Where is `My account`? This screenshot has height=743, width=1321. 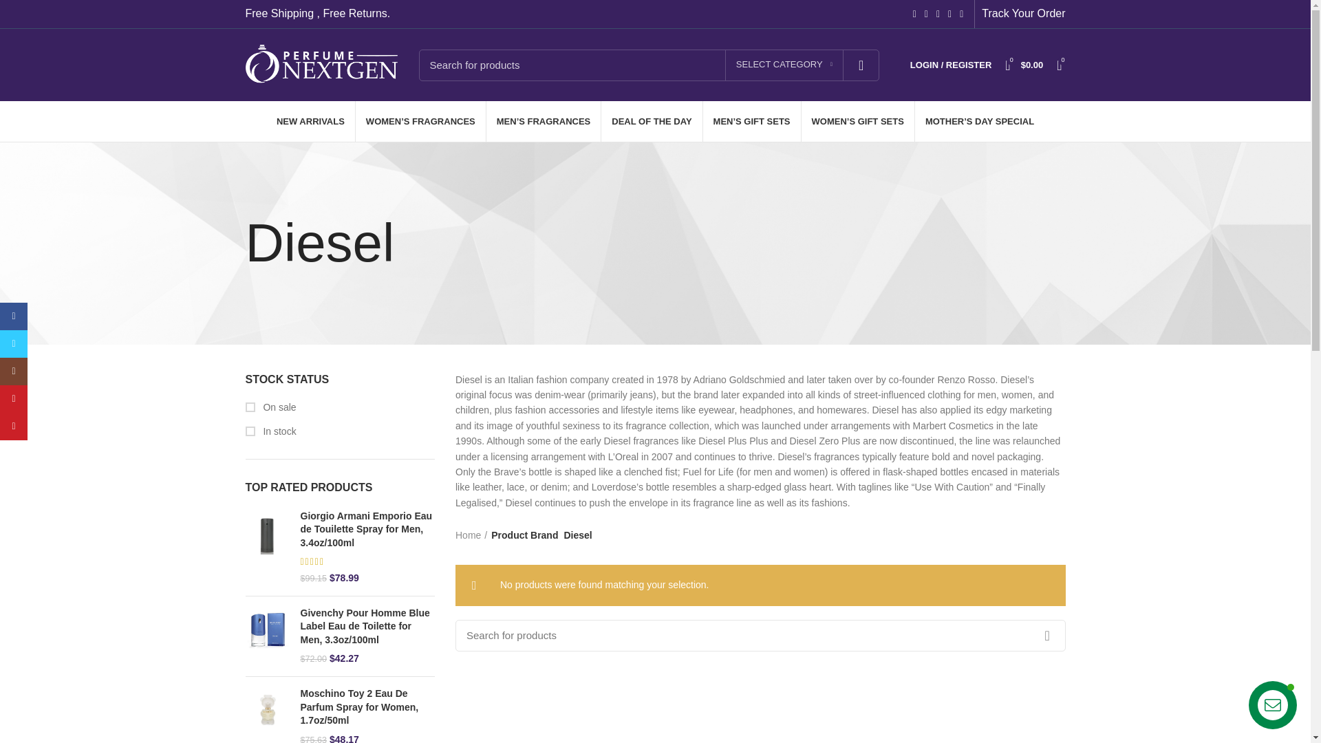 My account is located at coordinates (951, 65).